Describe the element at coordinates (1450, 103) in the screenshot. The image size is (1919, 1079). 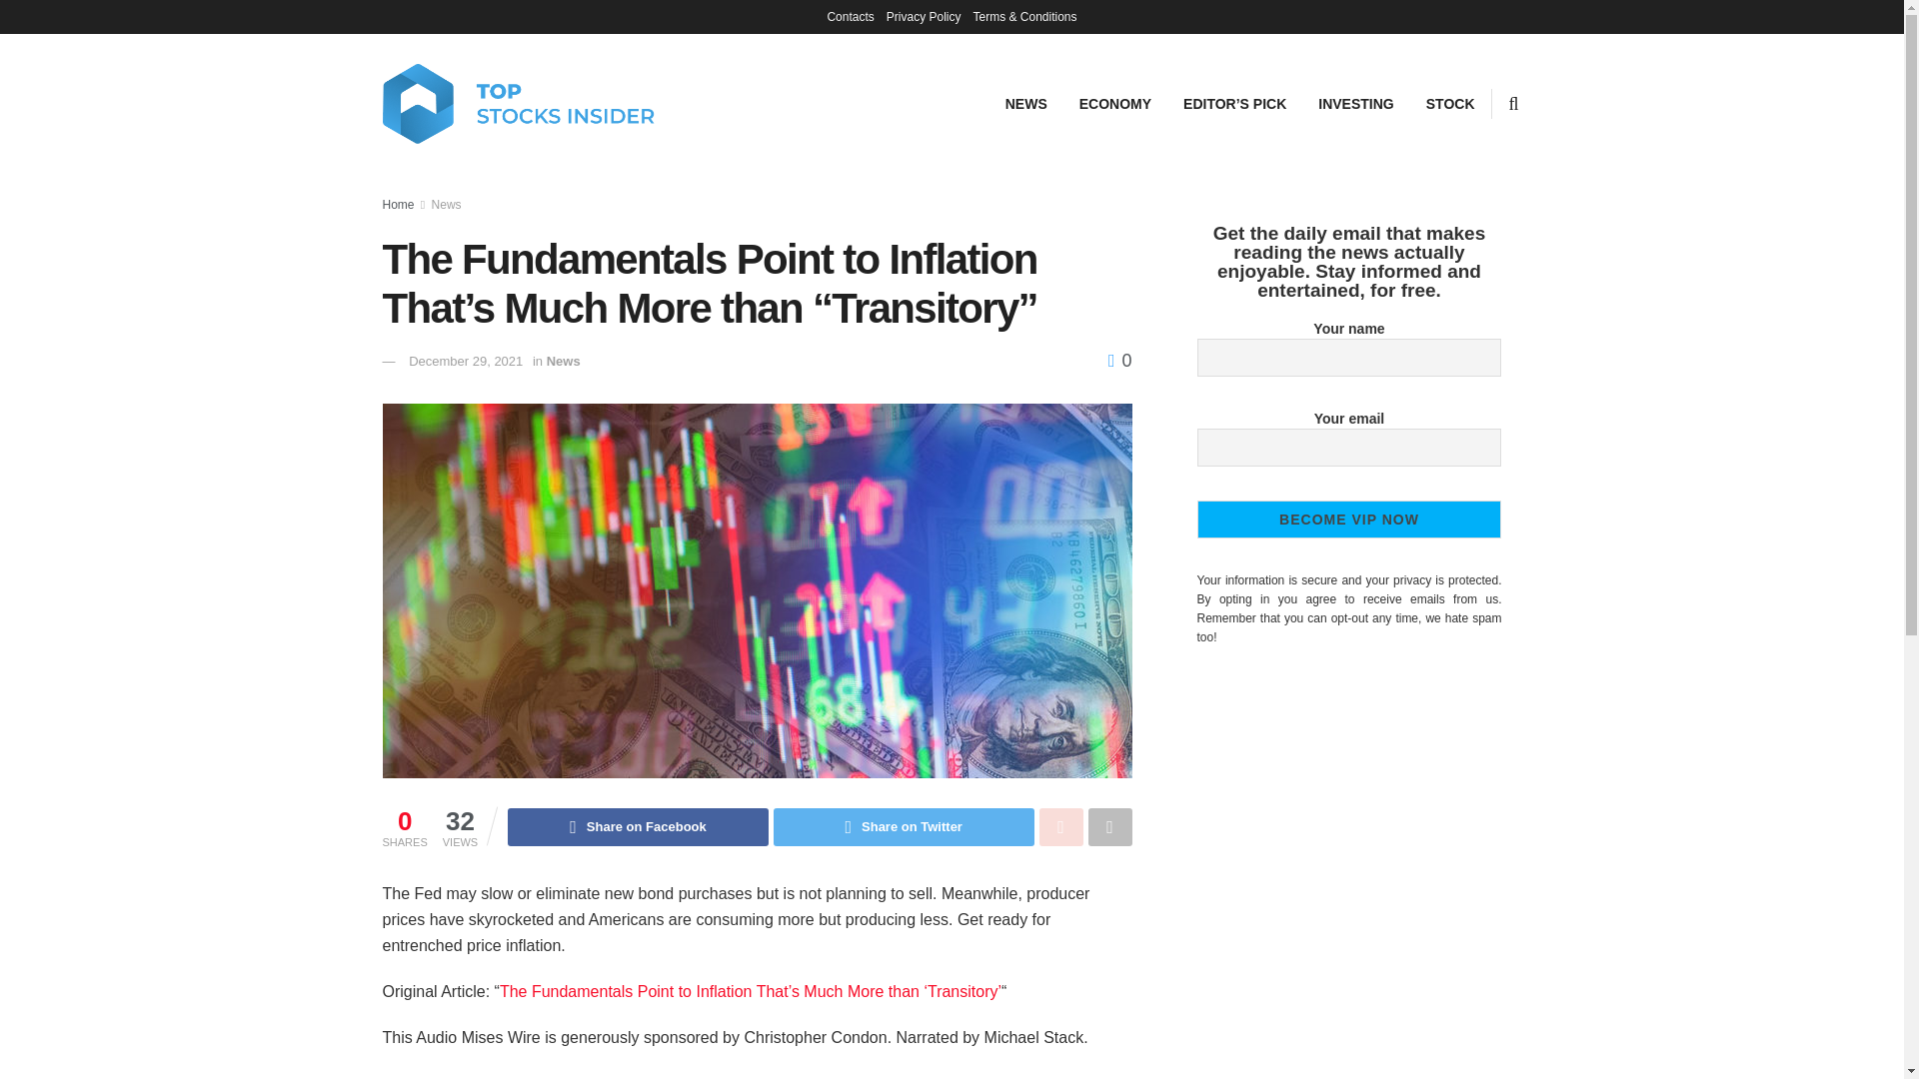
I see `STOCK` at that location.